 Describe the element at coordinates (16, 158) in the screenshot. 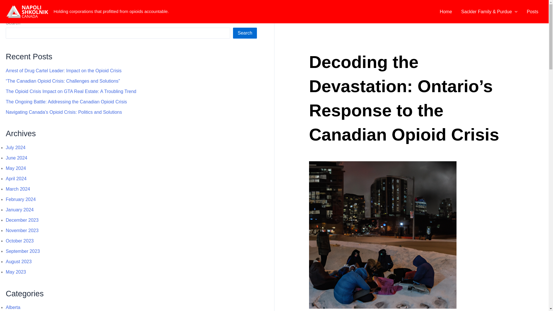

I see `June 2024` at that location.